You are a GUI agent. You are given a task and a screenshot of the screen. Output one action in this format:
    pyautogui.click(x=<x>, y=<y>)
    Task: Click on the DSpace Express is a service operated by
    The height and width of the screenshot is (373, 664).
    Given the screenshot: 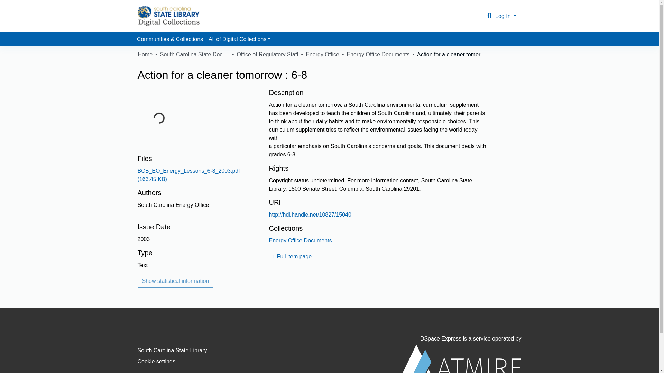 What is the action you would take?
    pyautogui.click(x=461, y=354)
    